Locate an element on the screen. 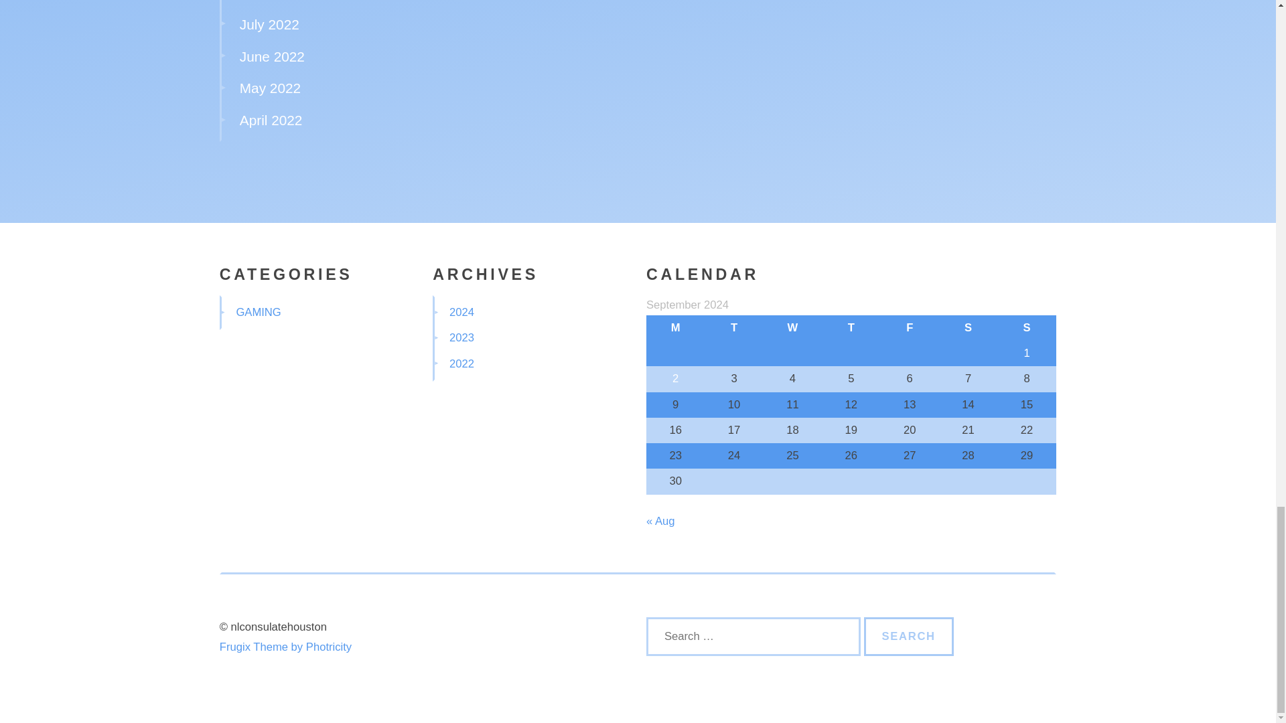 This screenshot has width=1286, height=723. Monday is located at coordinates (675, 327).